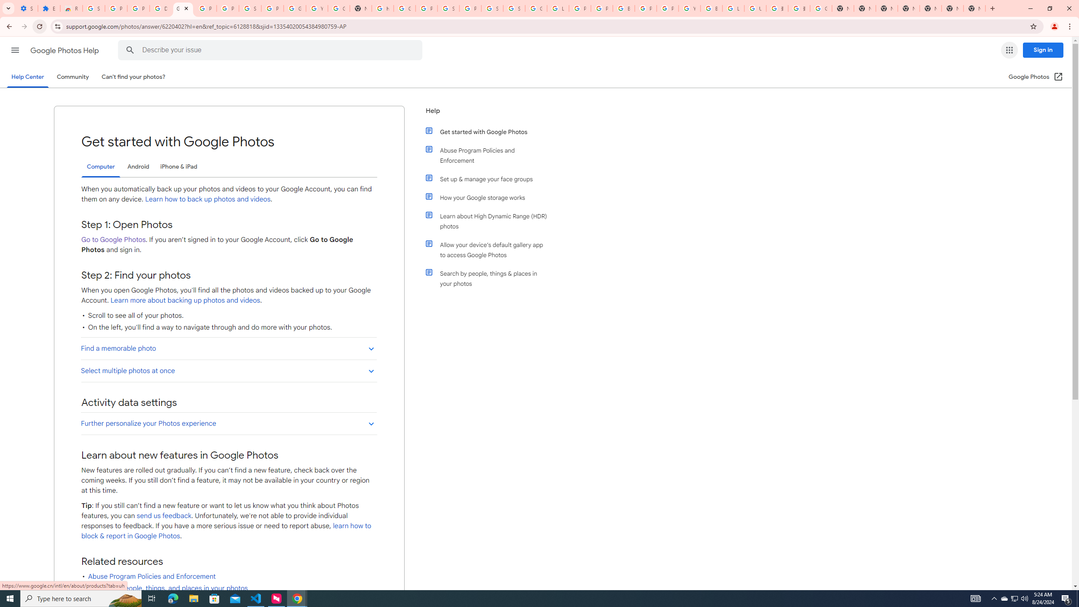  I want to click on Sign in - Google Accounts, so click(250, 8).